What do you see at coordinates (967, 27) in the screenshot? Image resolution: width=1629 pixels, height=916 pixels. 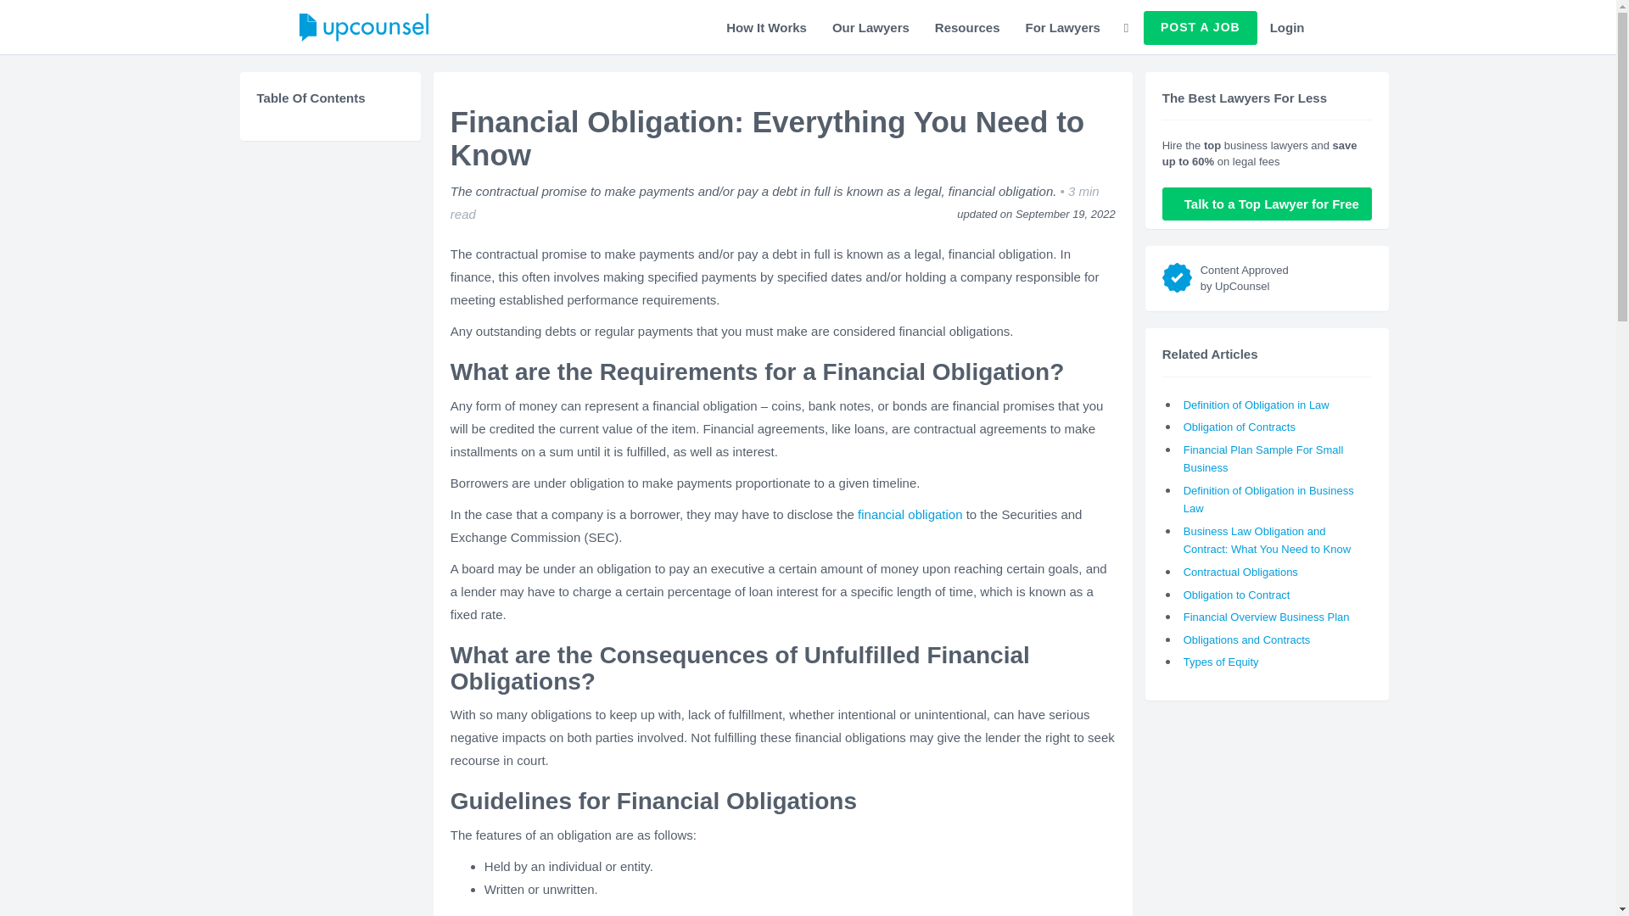 I see `Resources` at bounding box center [967, 27].